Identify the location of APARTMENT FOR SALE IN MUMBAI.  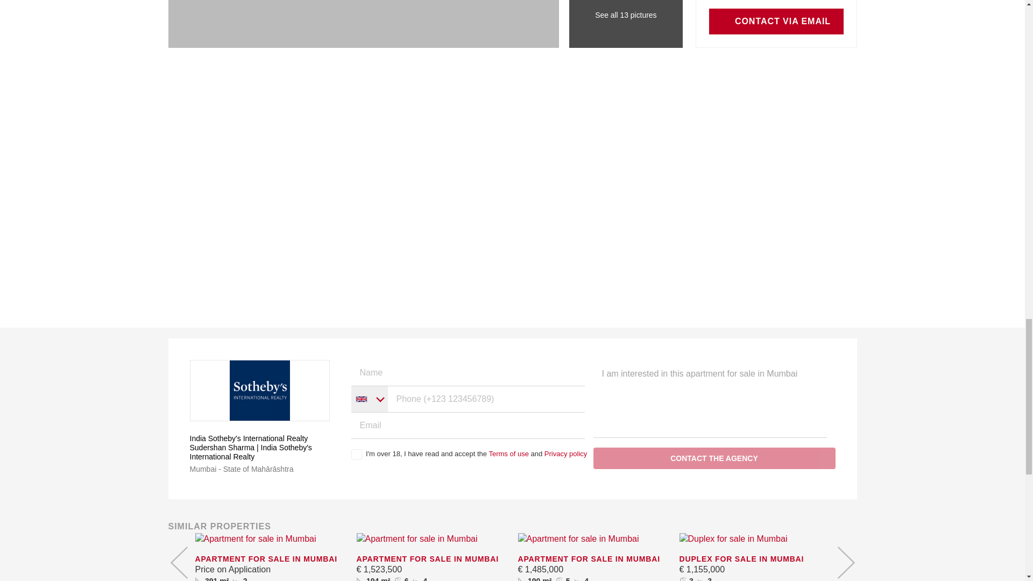
(431, 559).